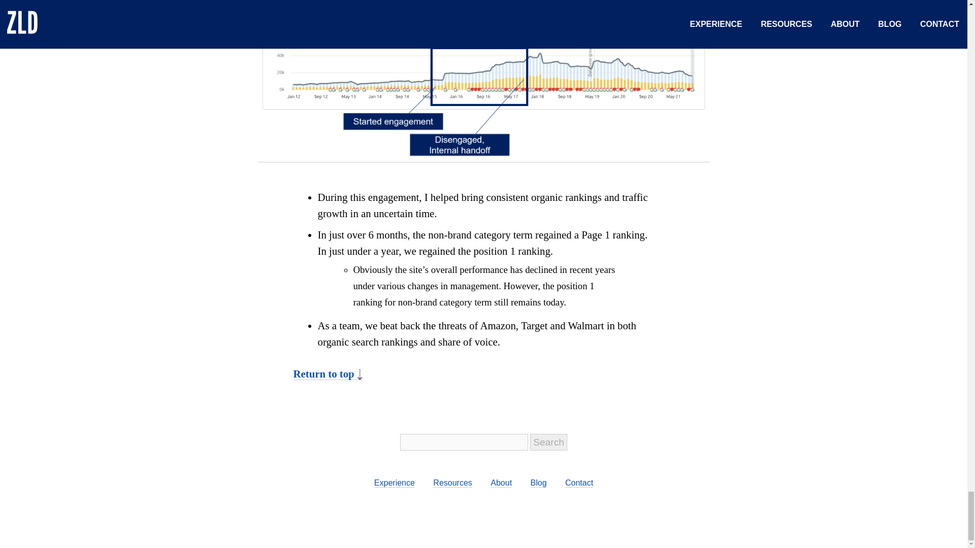  Describe the element at coordinates (501, 483) in the screenshot. I see `About` at that location.